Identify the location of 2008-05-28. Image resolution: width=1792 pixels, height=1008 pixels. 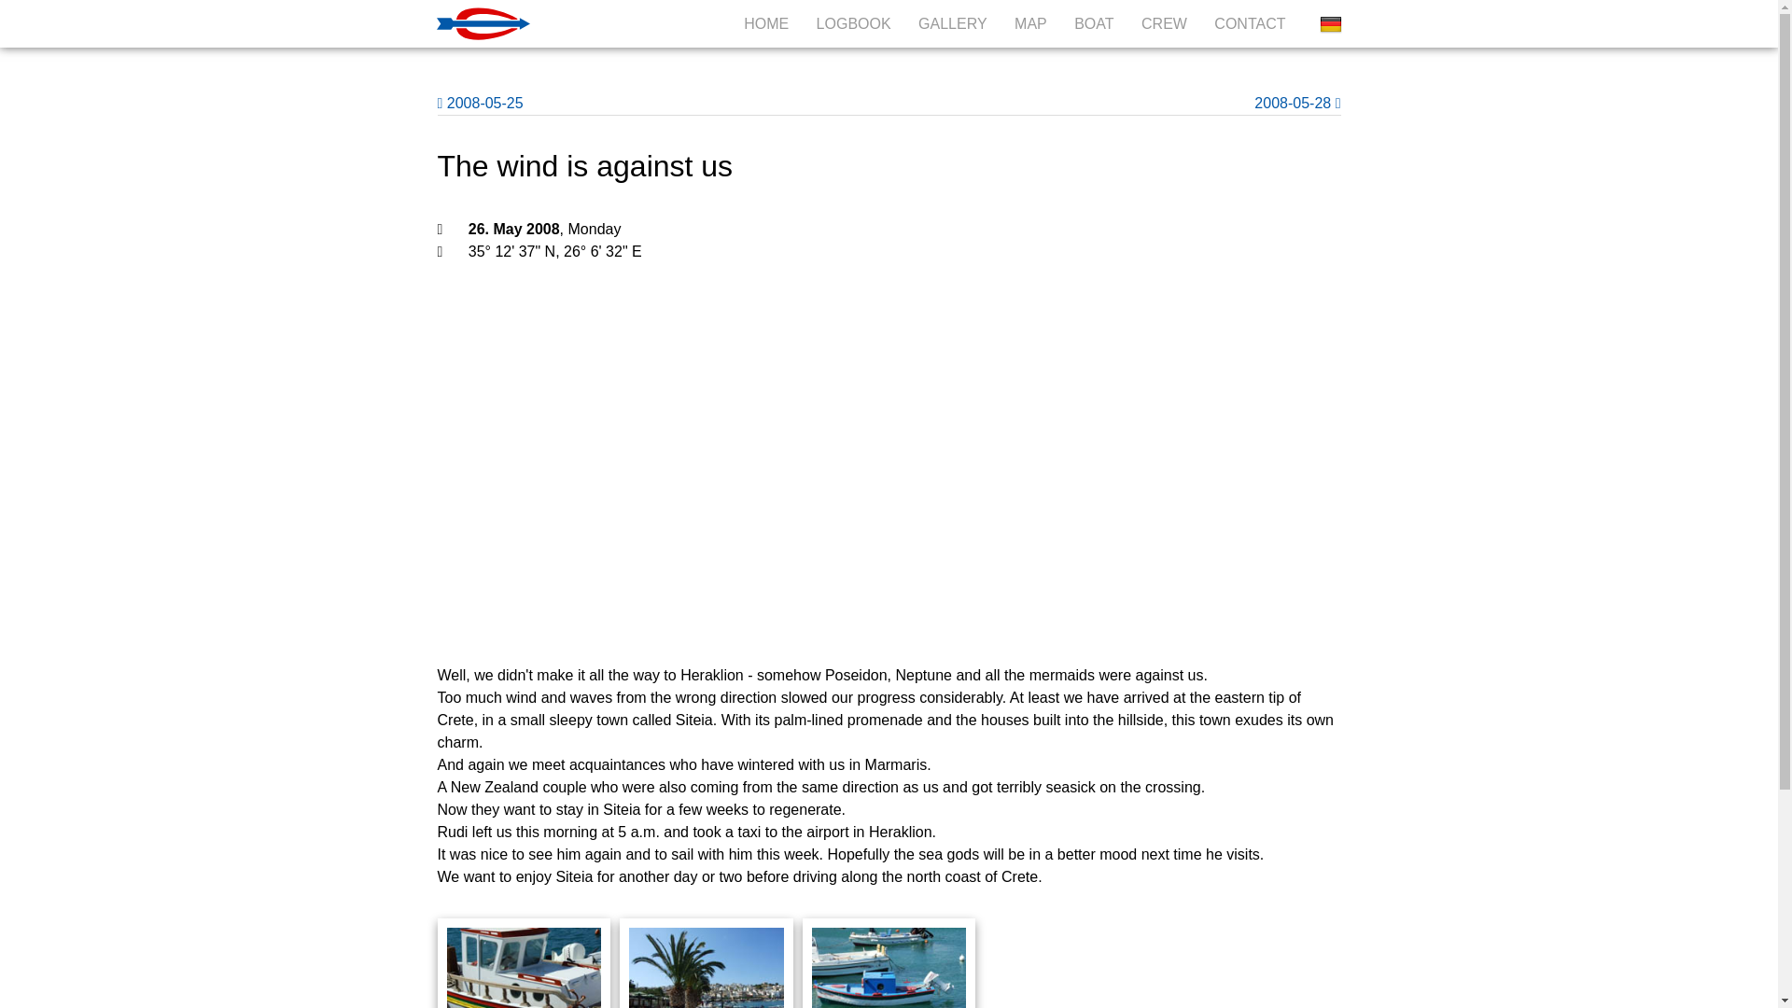
(1297, 103).